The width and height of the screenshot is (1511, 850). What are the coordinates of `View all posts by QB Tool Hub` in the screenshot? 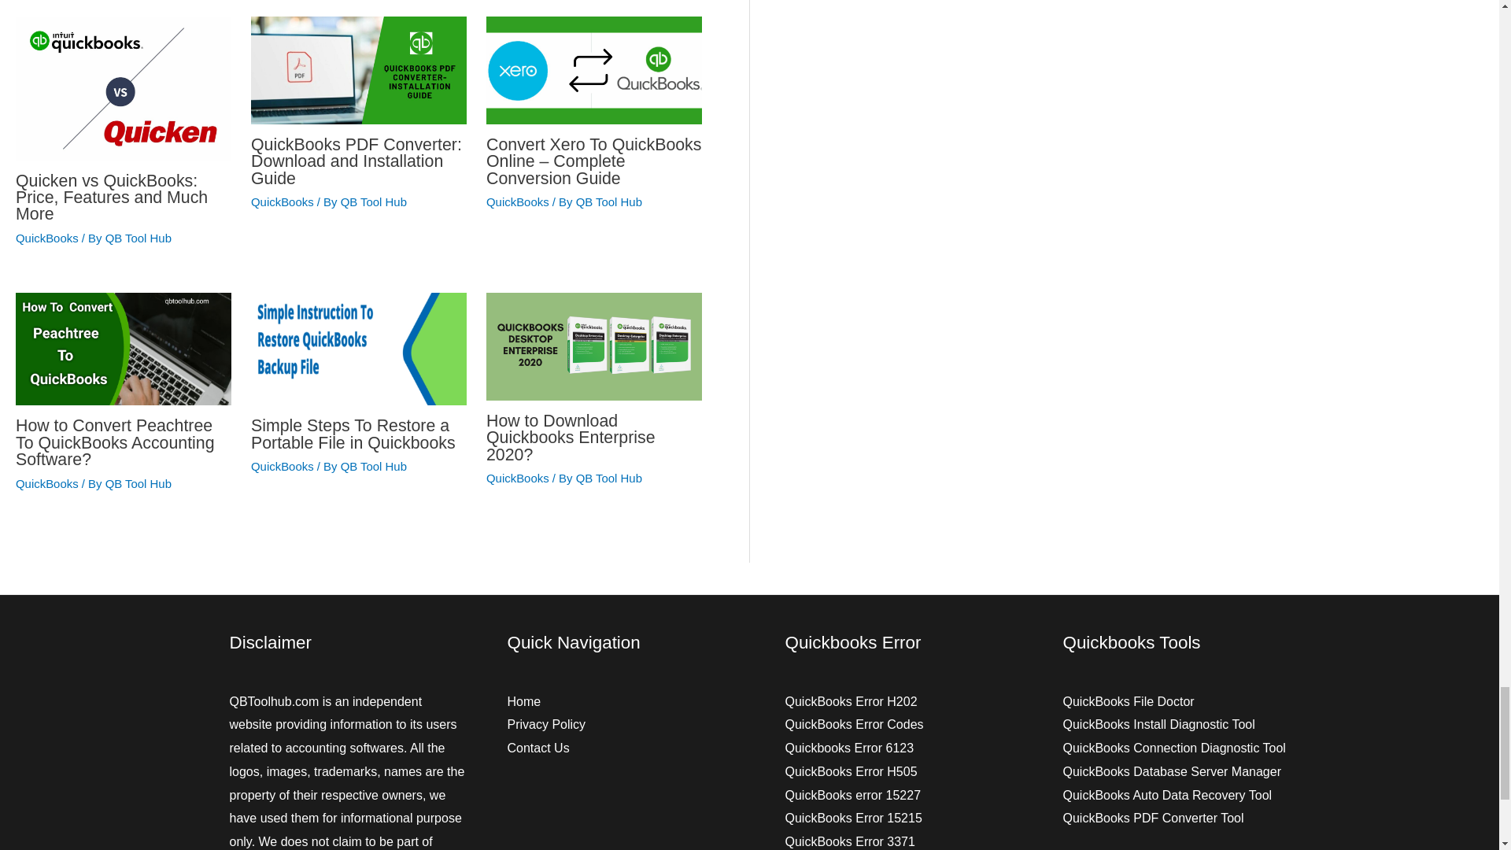 It's located at (139, 483).